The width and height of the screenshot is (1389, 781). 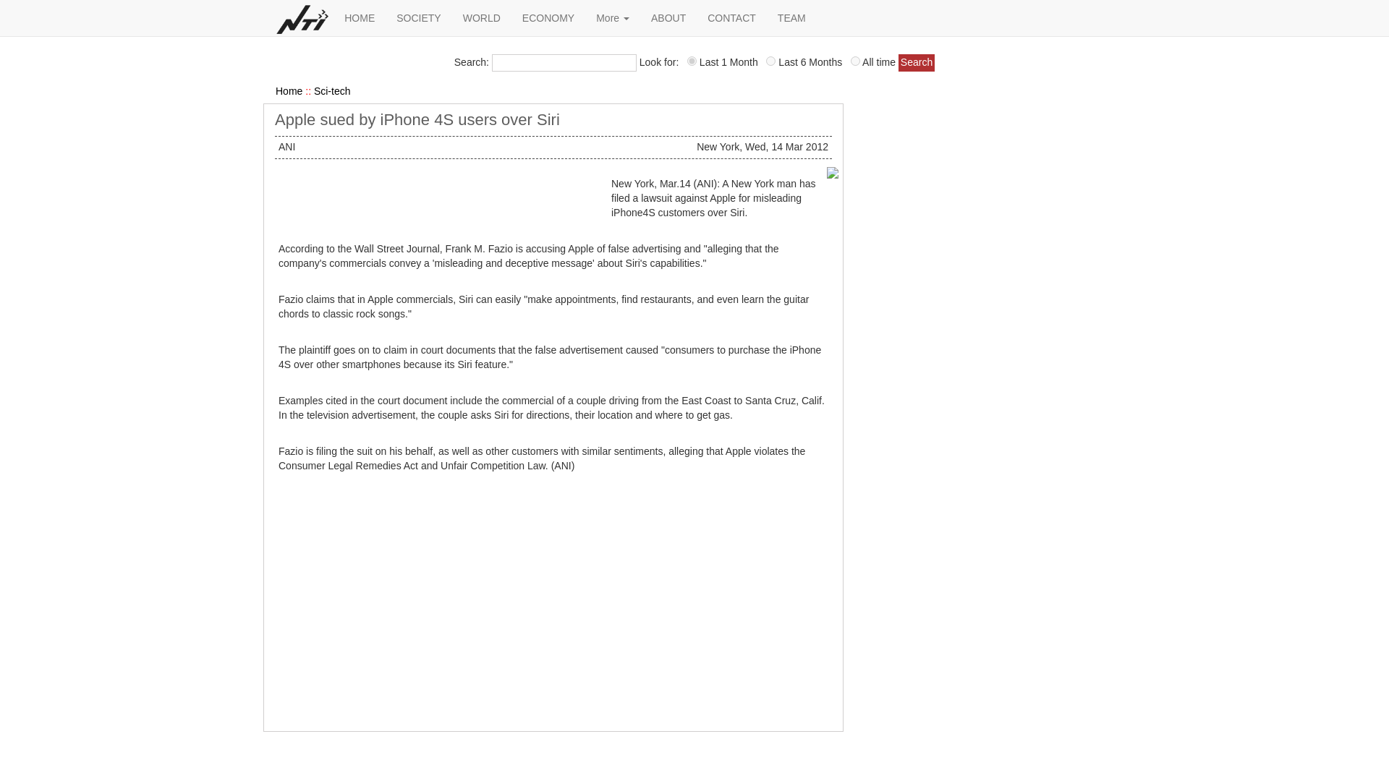 What do you see at coordinates (668, 17) in the screenshot?
I see `ABOUT` at bounding box center [668, 17].